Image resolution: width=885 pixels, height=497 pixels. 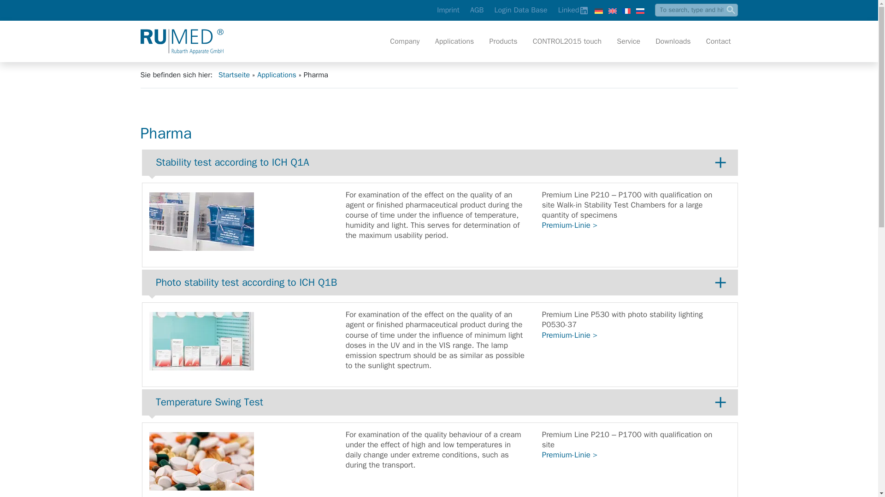 I want to click on Linked, so click(x=569, y=10).